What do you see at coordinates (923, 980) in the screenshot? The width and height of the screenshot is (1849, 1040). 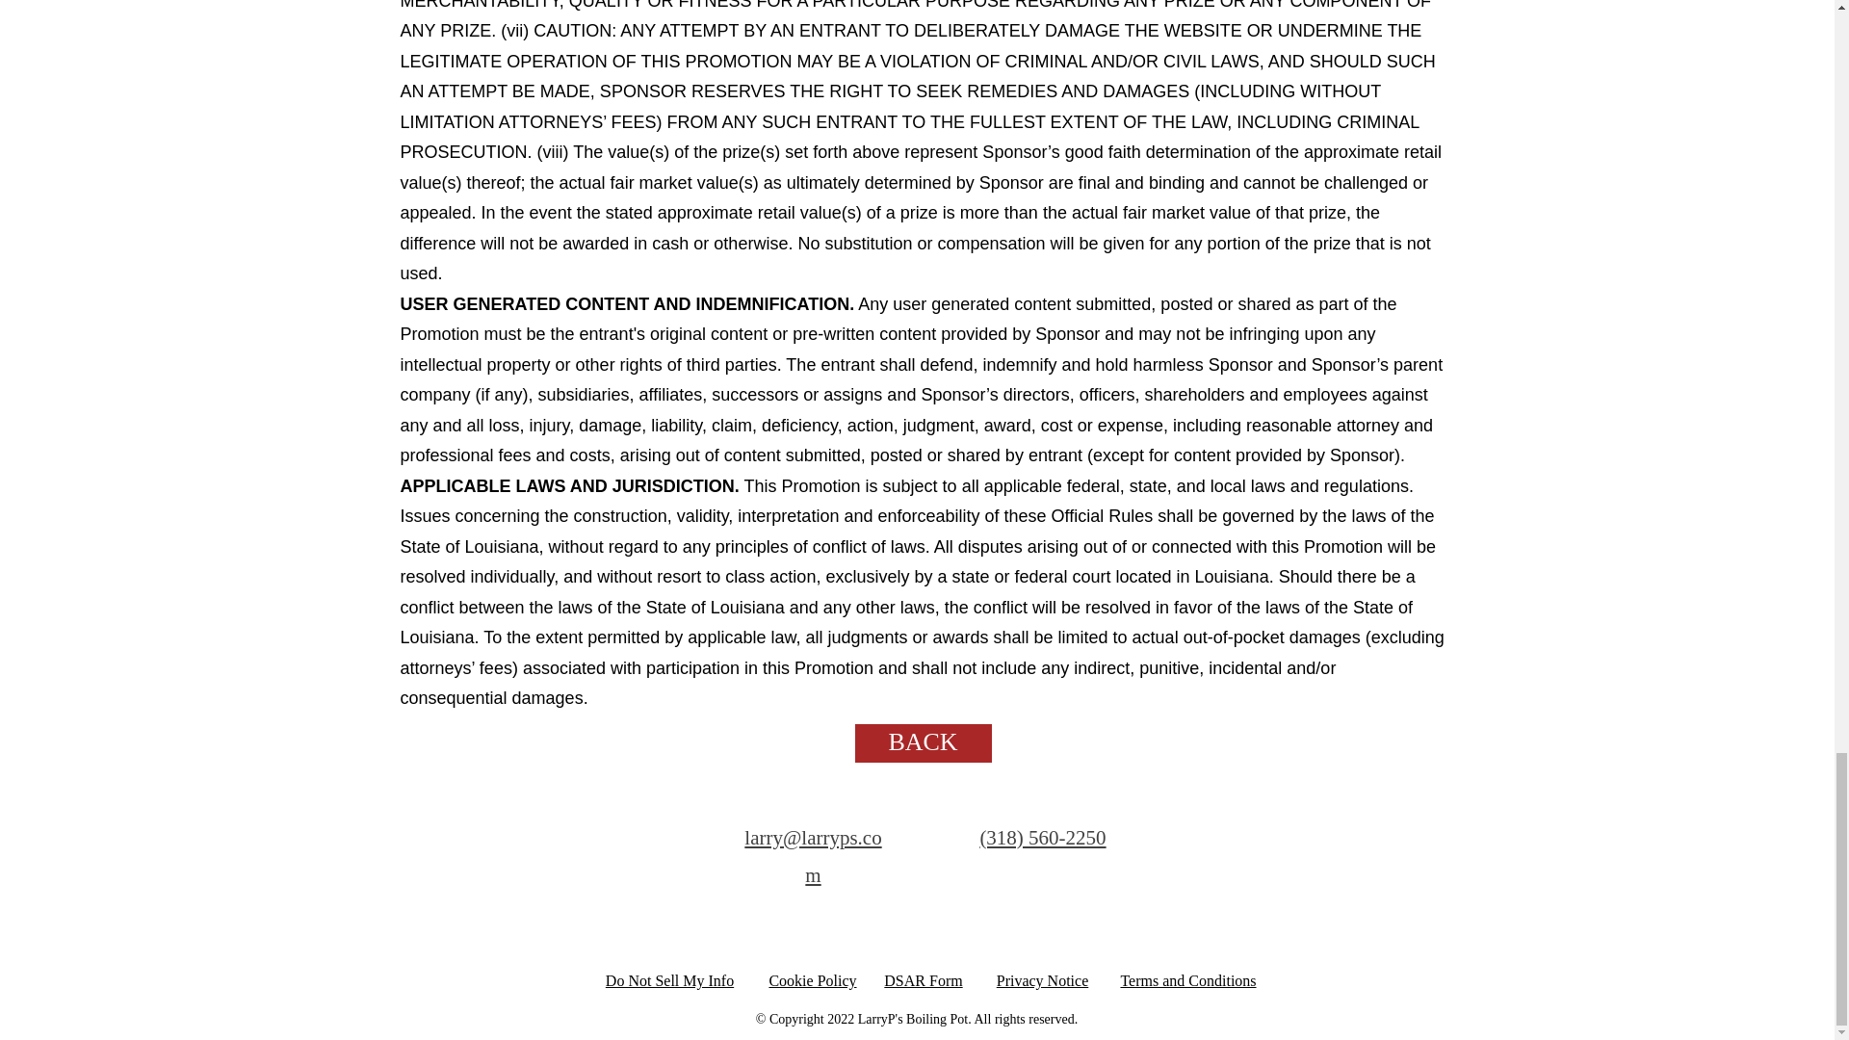 I see `DSAR Form` at bounding box center [923, 980].